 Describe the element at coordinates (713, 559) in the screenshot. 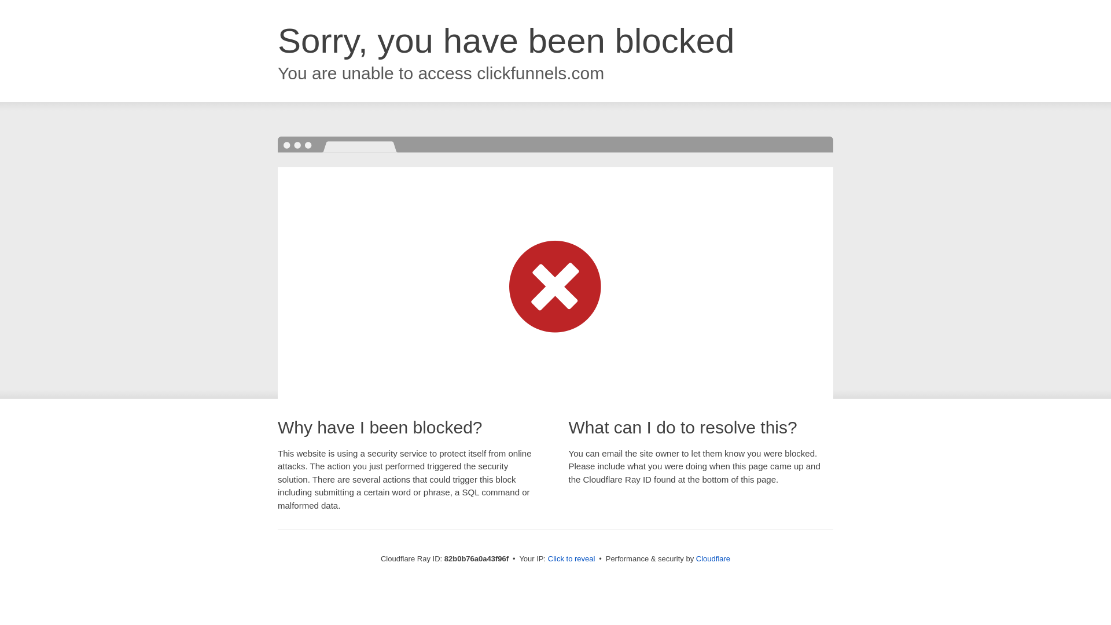

I see `Cloudflare` at that location.